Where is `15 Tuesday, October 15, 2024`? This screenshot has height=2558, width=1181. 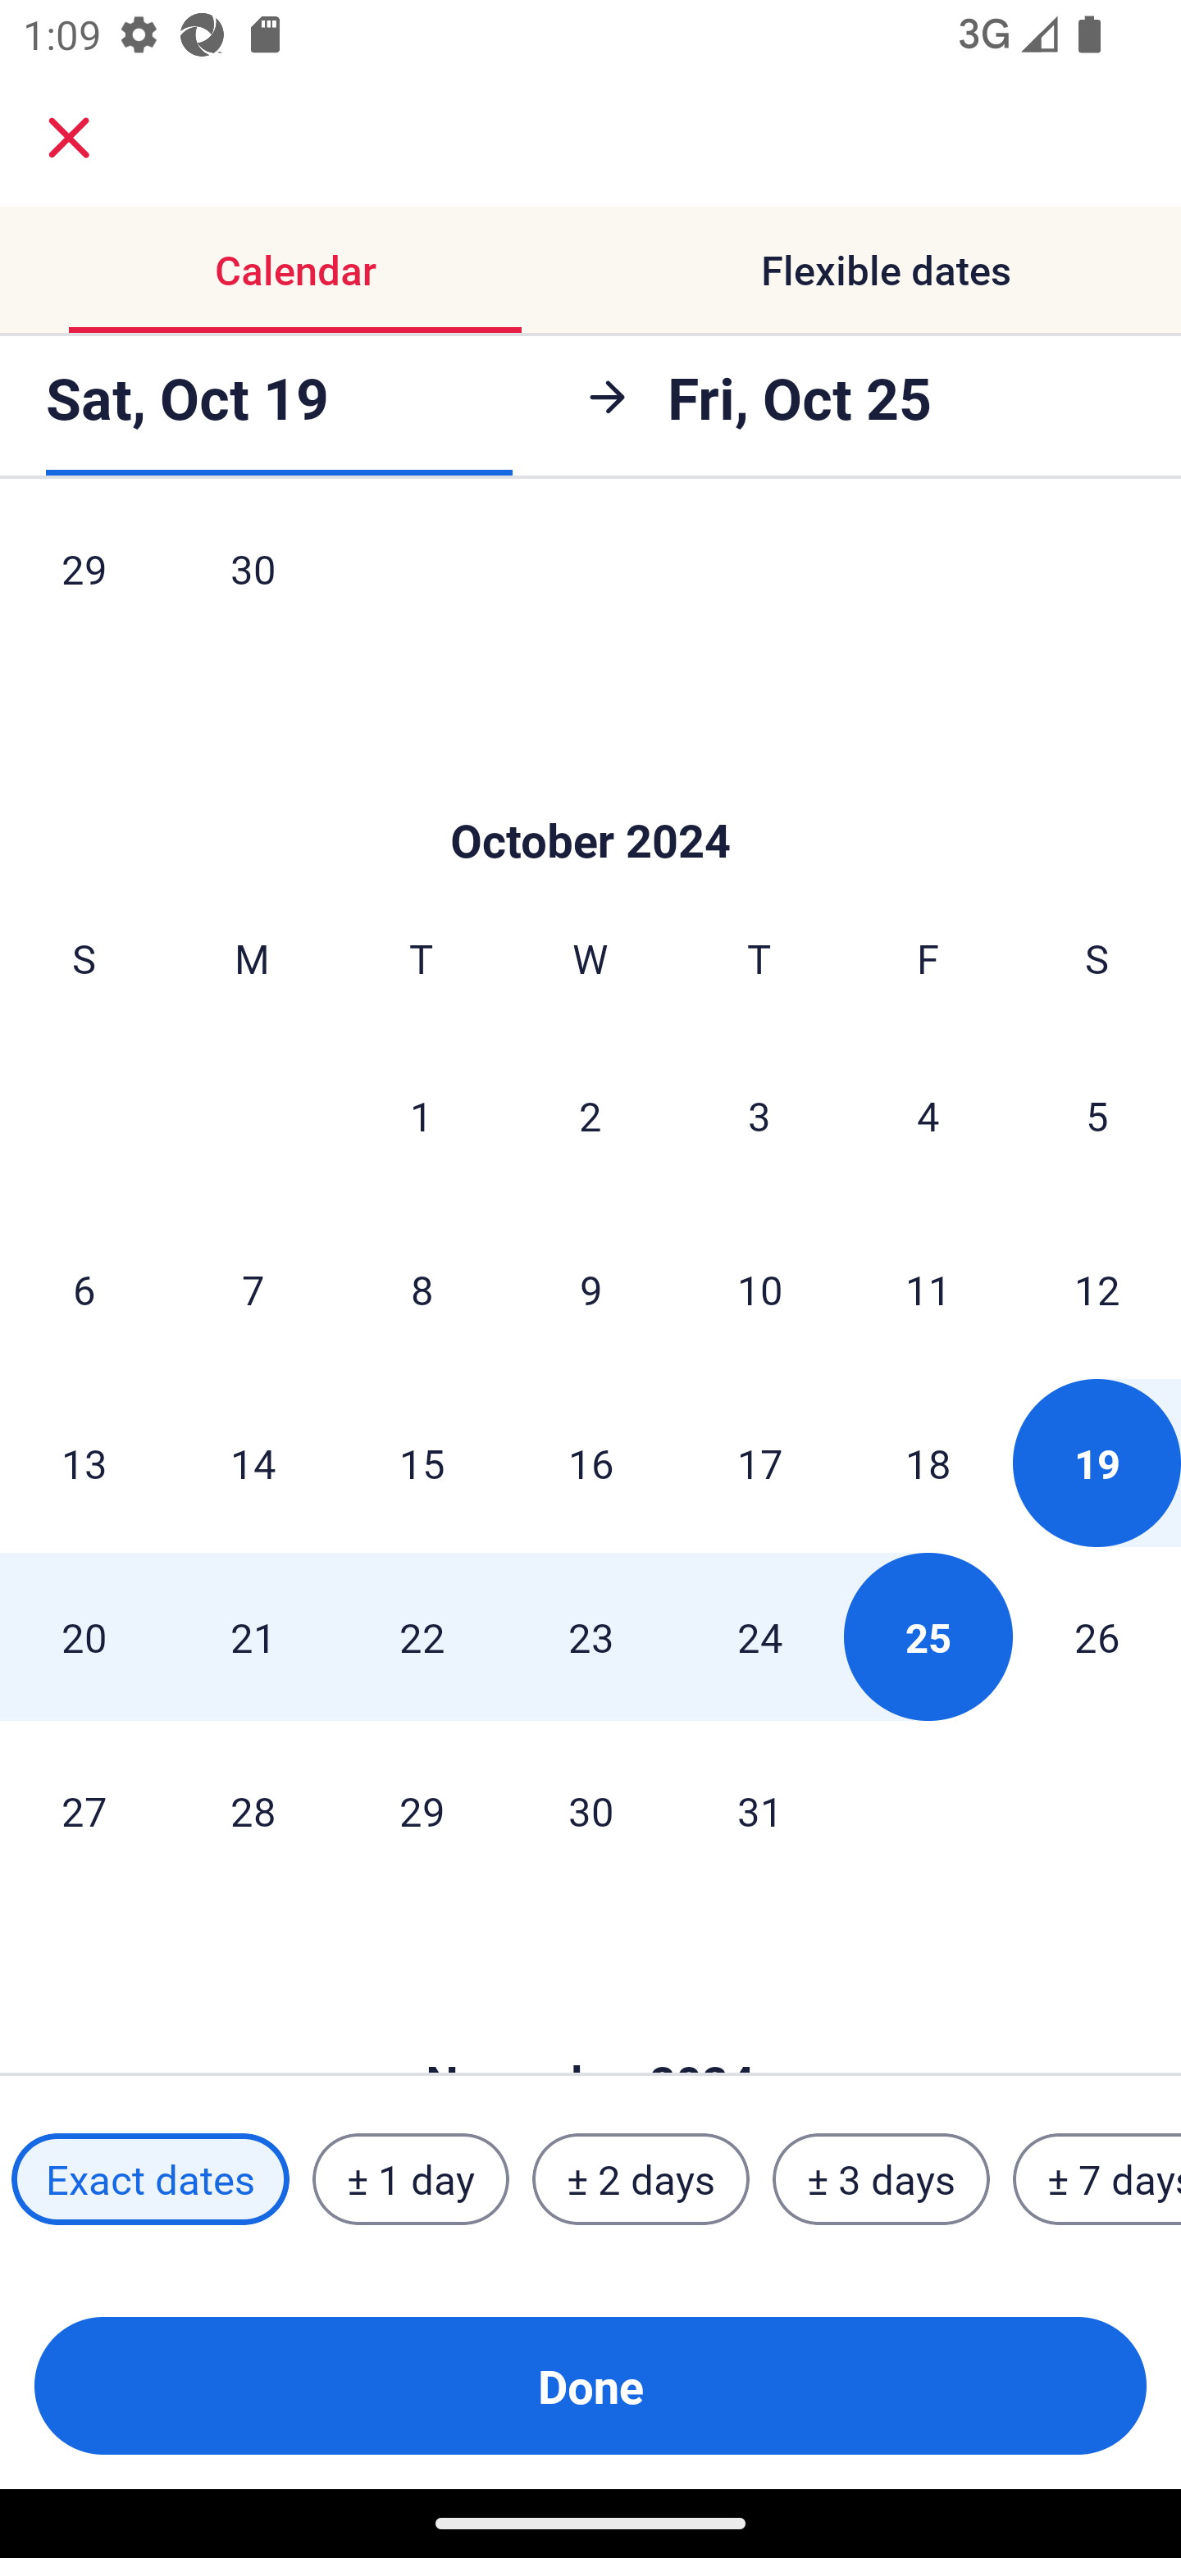
15 Tuesday, October 15, 2024 is located at coordinates (422, 1463).